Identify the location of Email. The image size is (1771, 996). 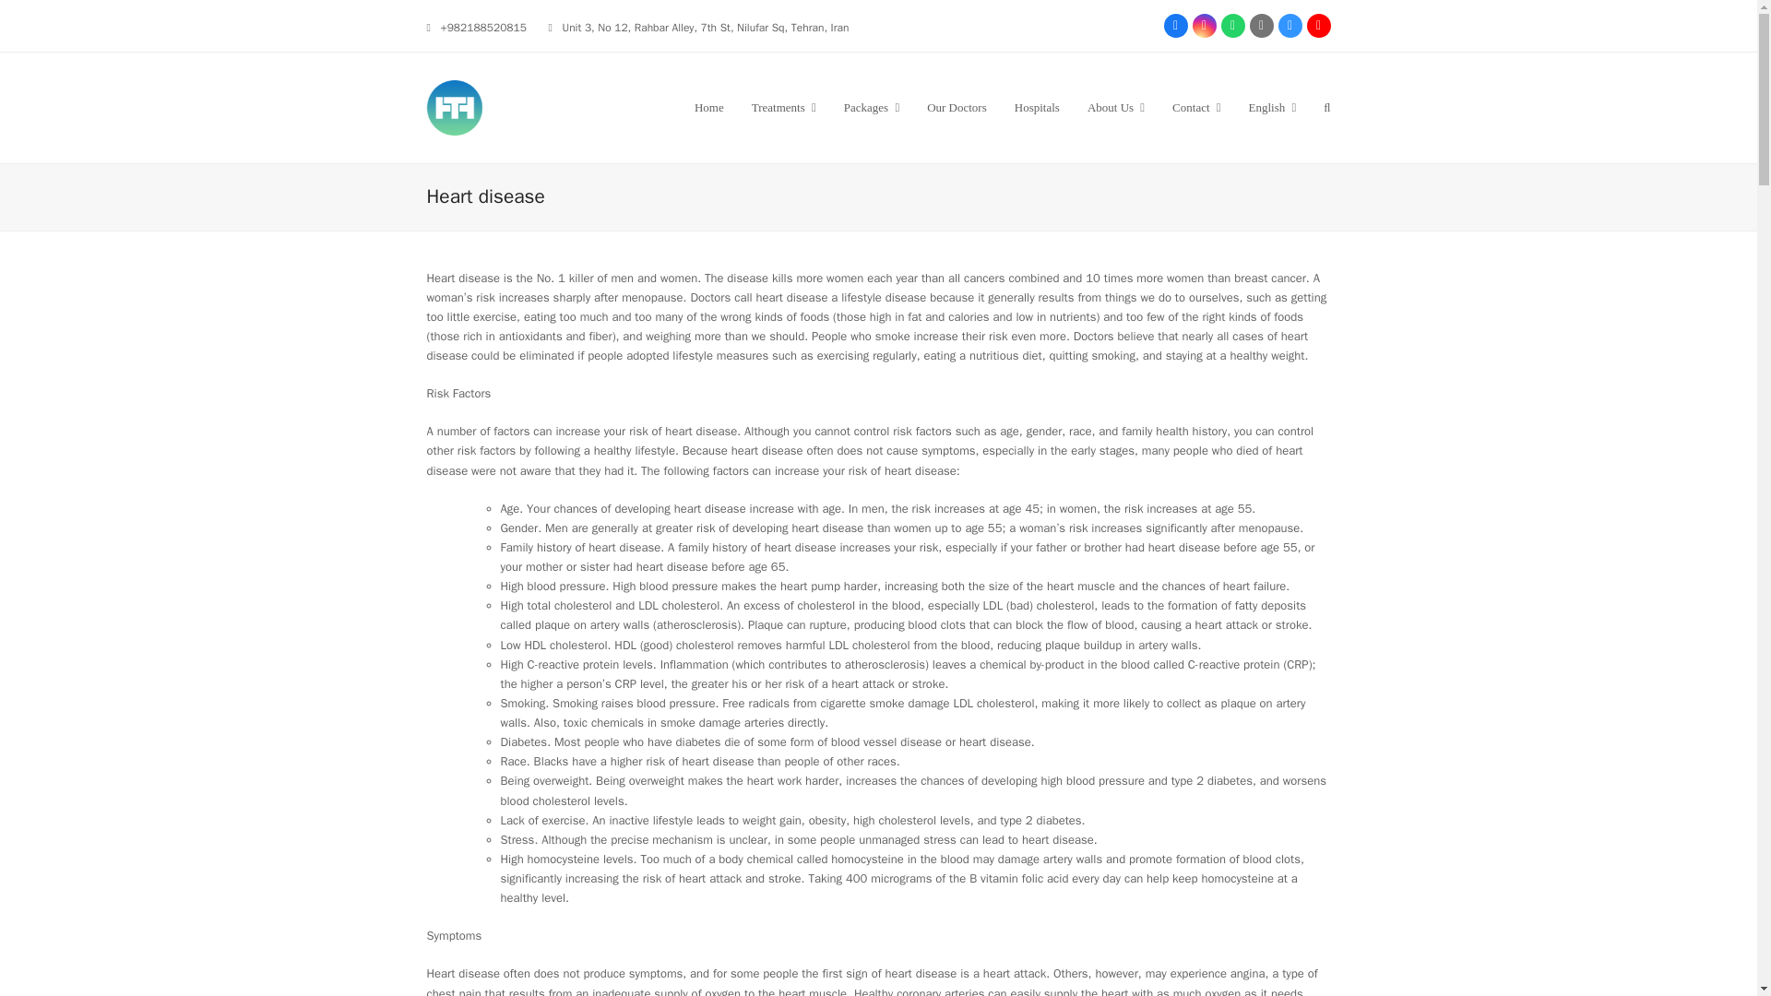
(1260, 26).